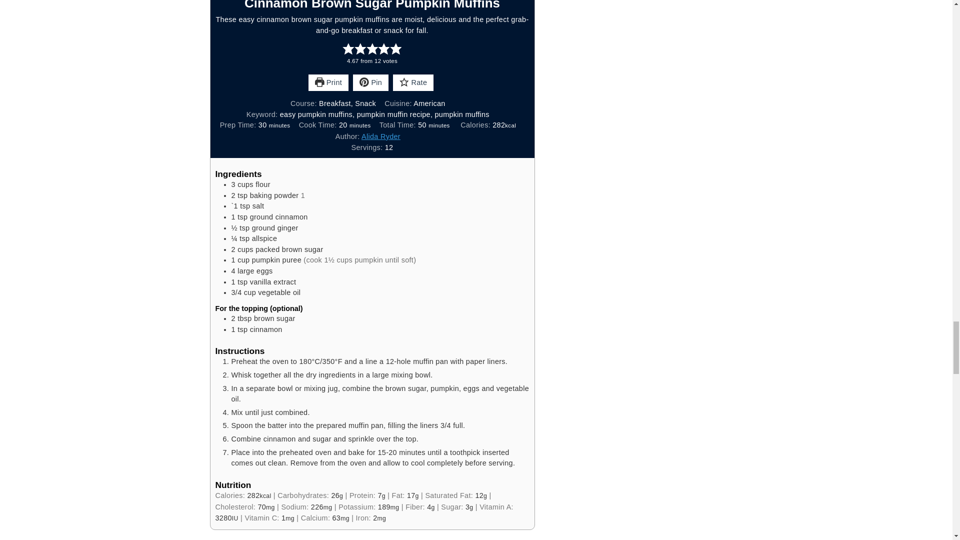  What do you see at coordinates (371, 83) in the screenshot?
I see `Pin` at bounding box center [371, 83].